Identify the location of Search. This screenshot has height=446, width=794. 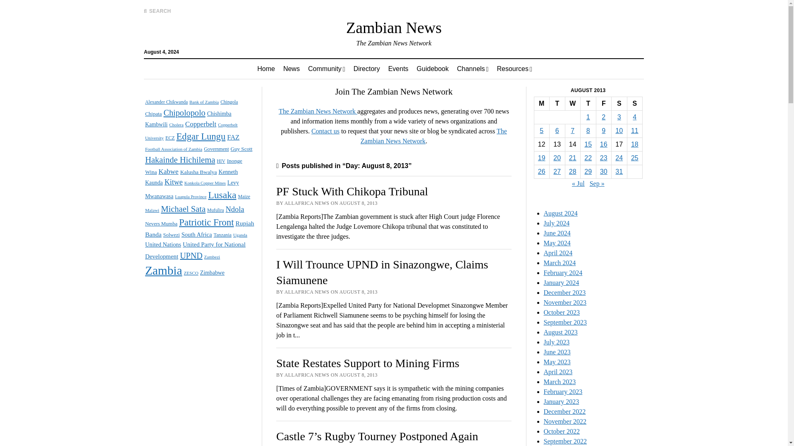
(516, 70).